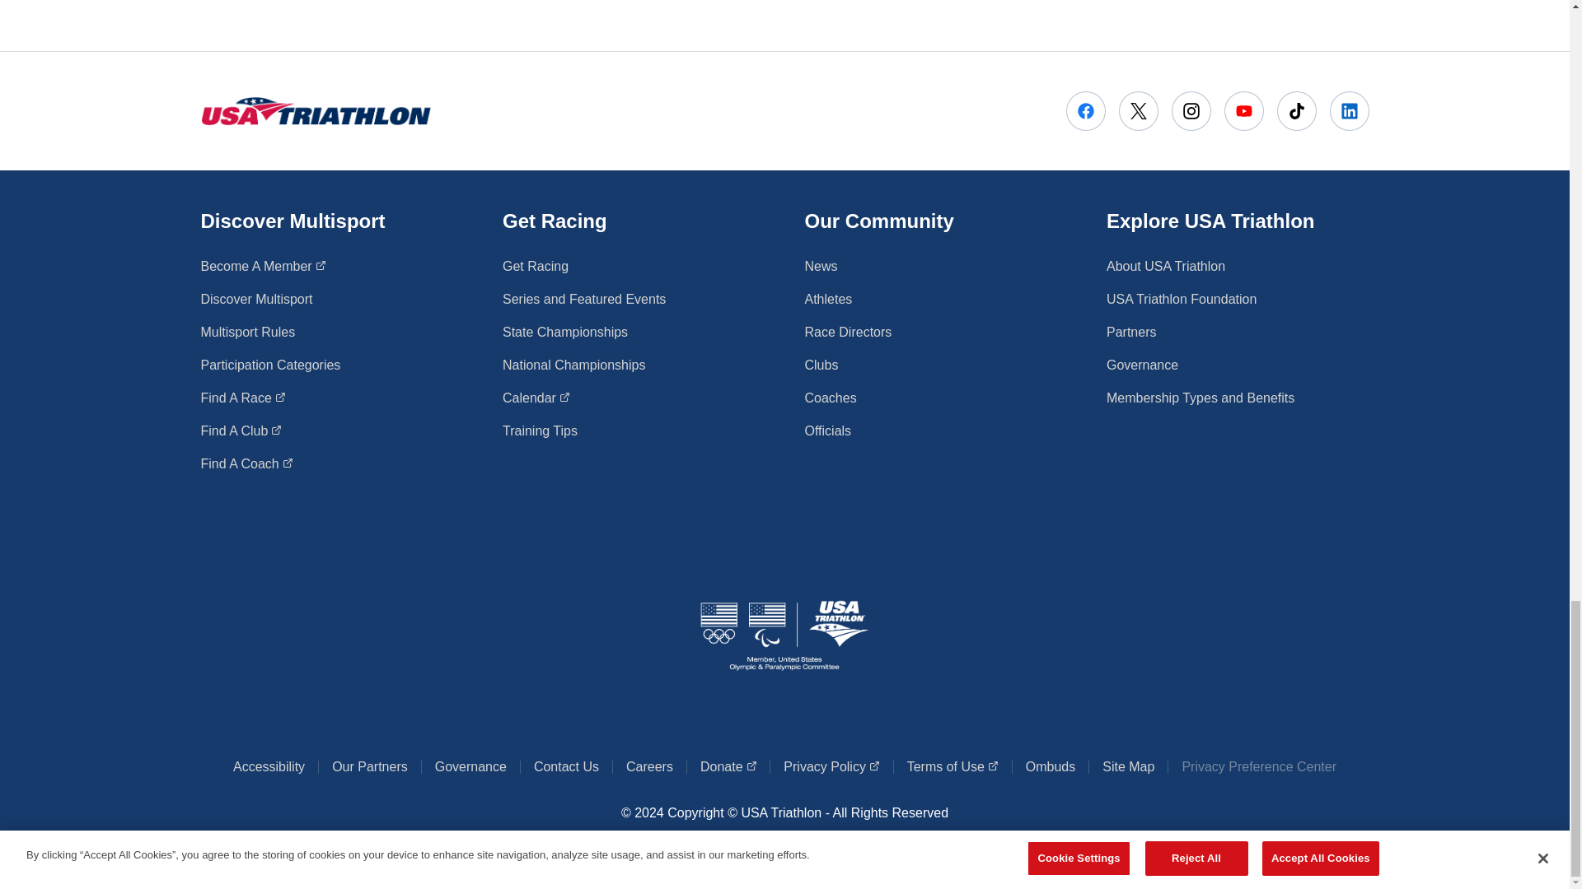 Image resolution: width=1582 pixels, height=889 pixels. Describe the element at coordinates (573, 365) in the screenshot. I see `National Championships` at that location.